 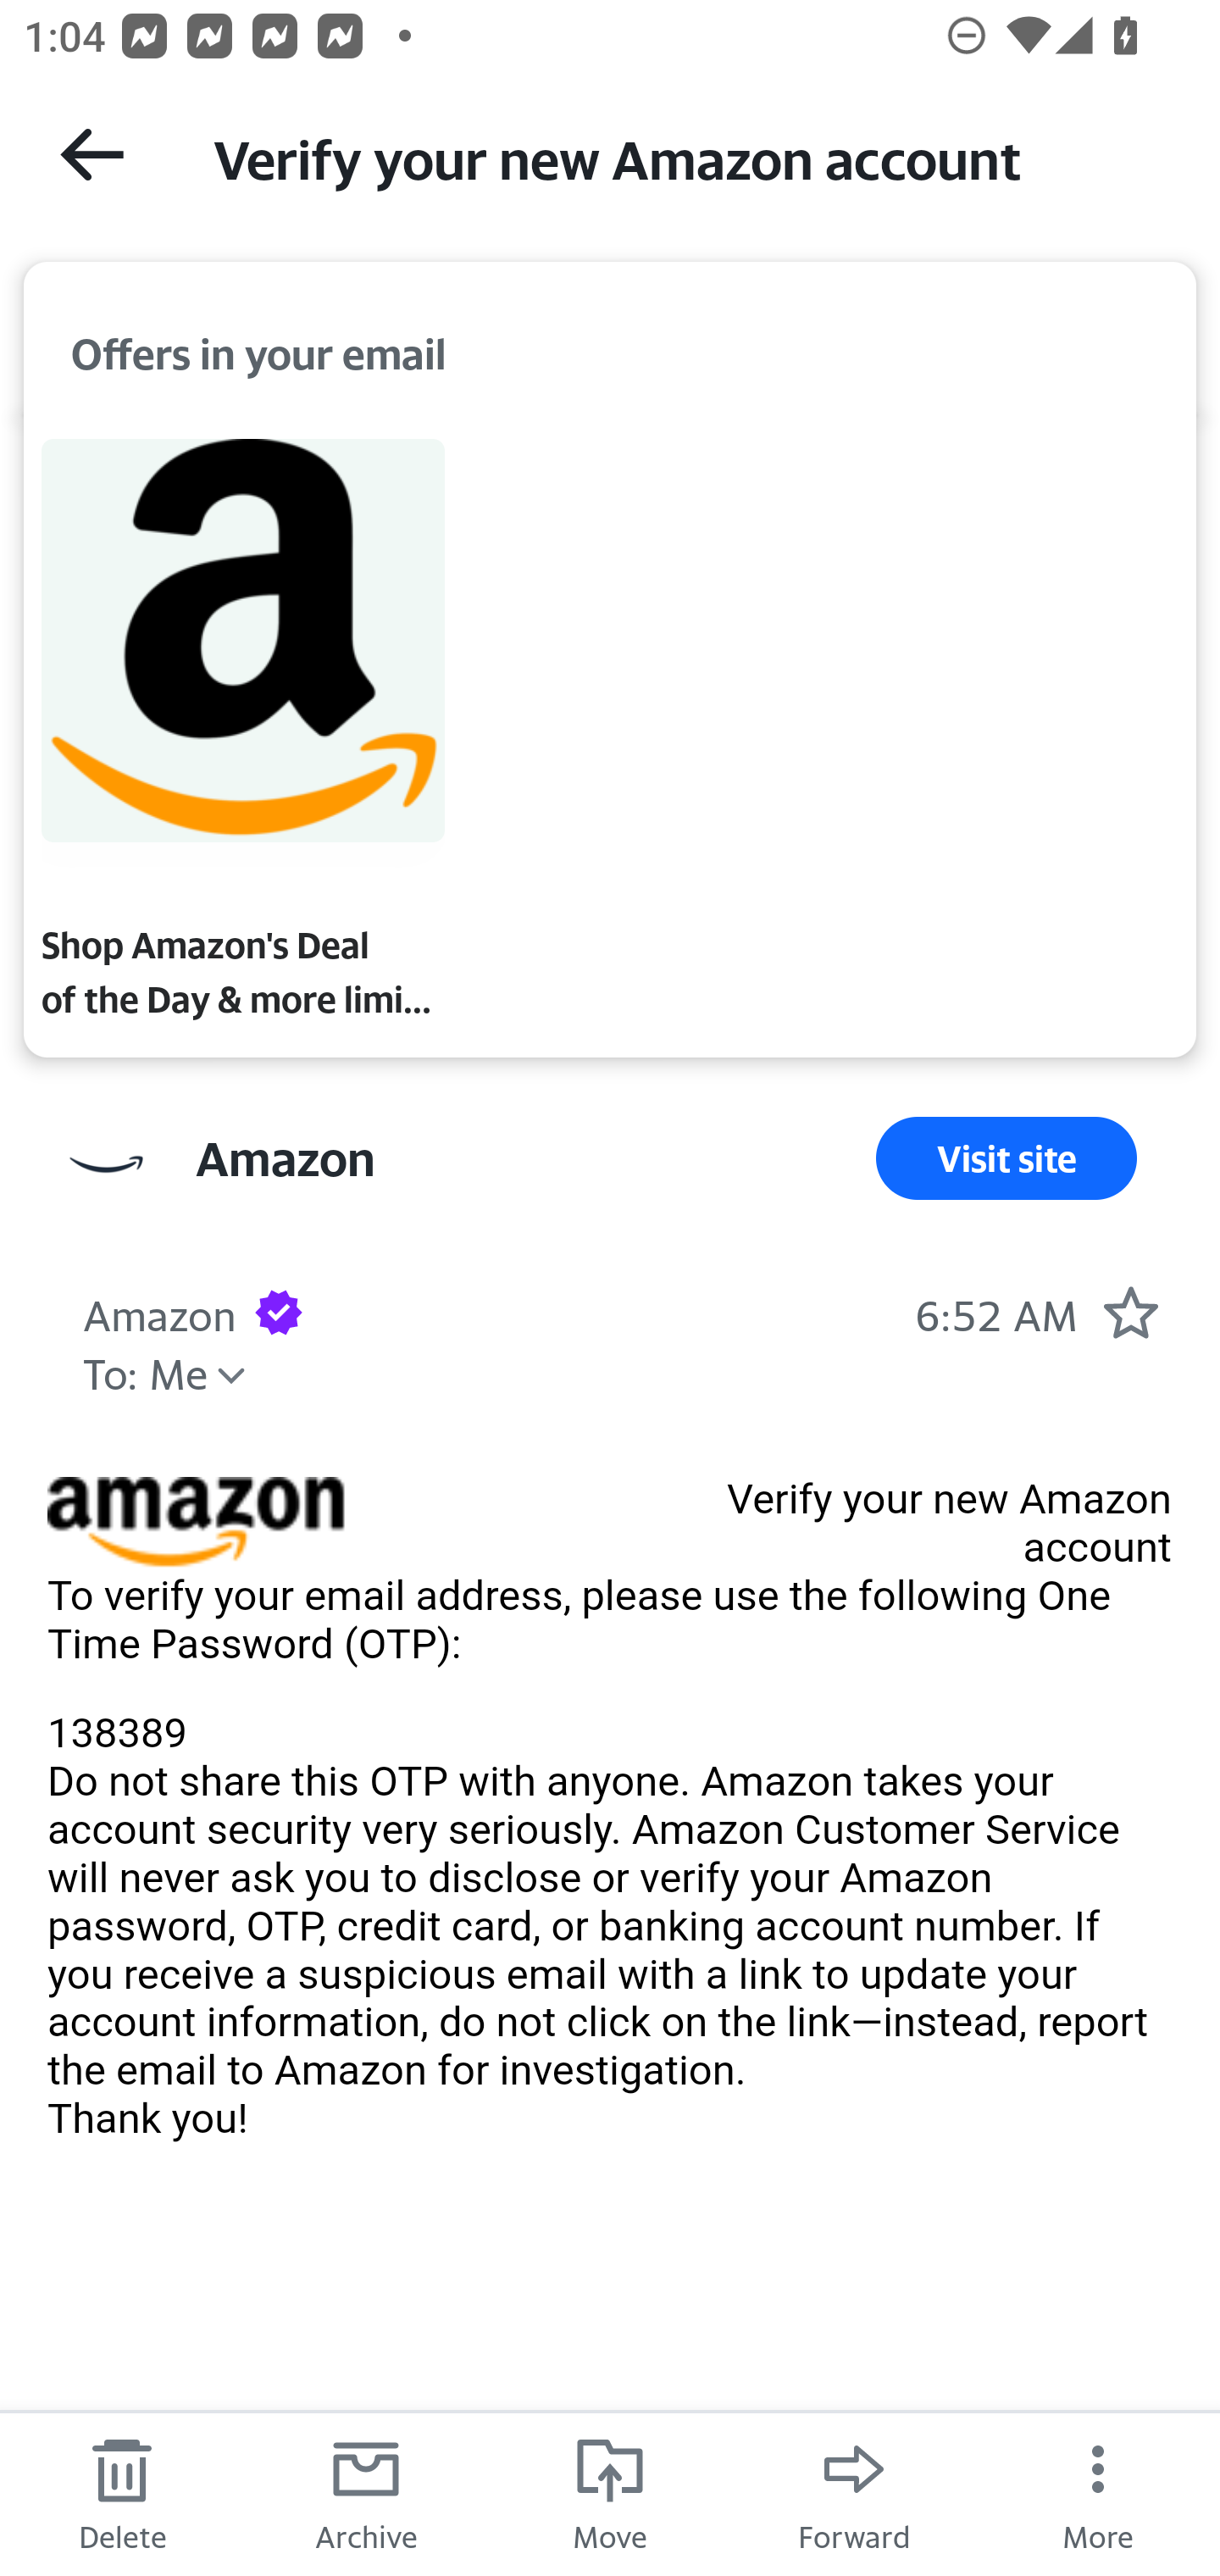 What do you see at coordinates (107, 1164) in the screenshot?
I see `View all messages from sender` at bounding box center [107, 1164].